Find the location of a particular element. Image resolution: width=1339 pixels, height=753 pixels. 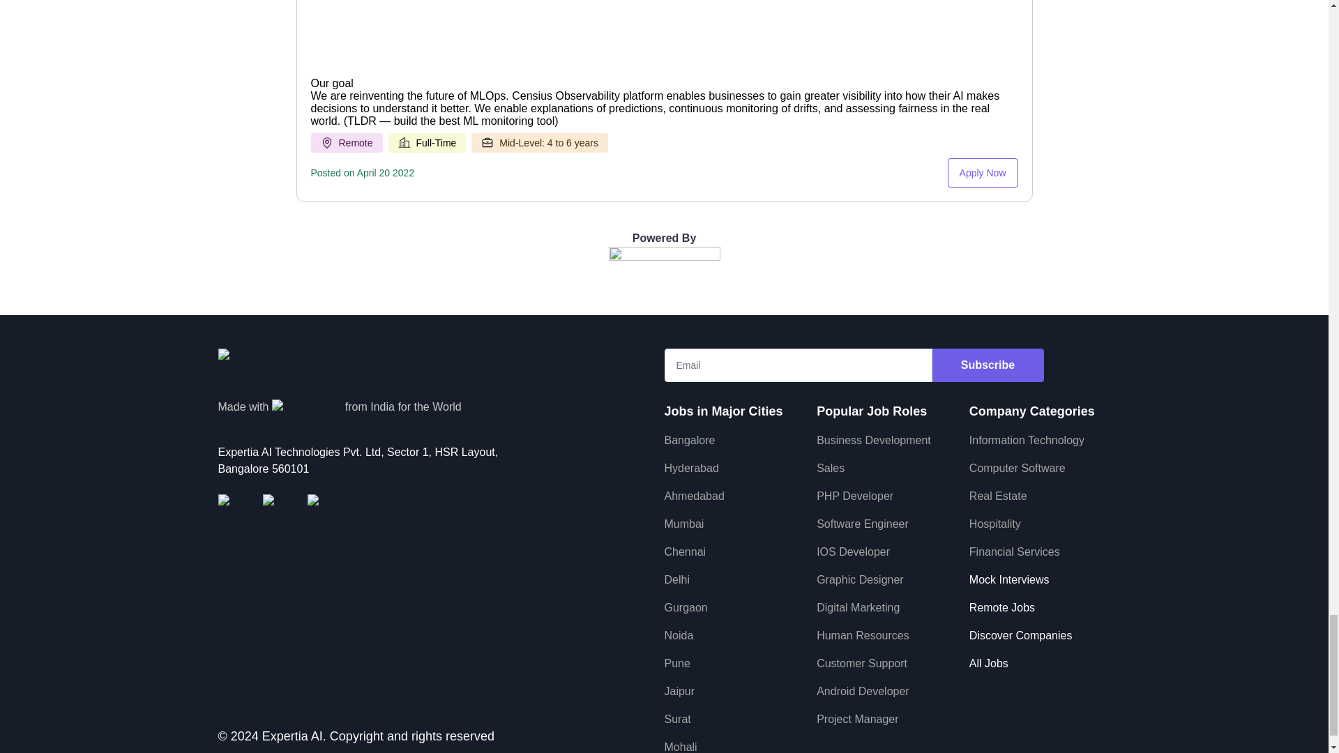

Jaipur is located at coordinates (679, 691).